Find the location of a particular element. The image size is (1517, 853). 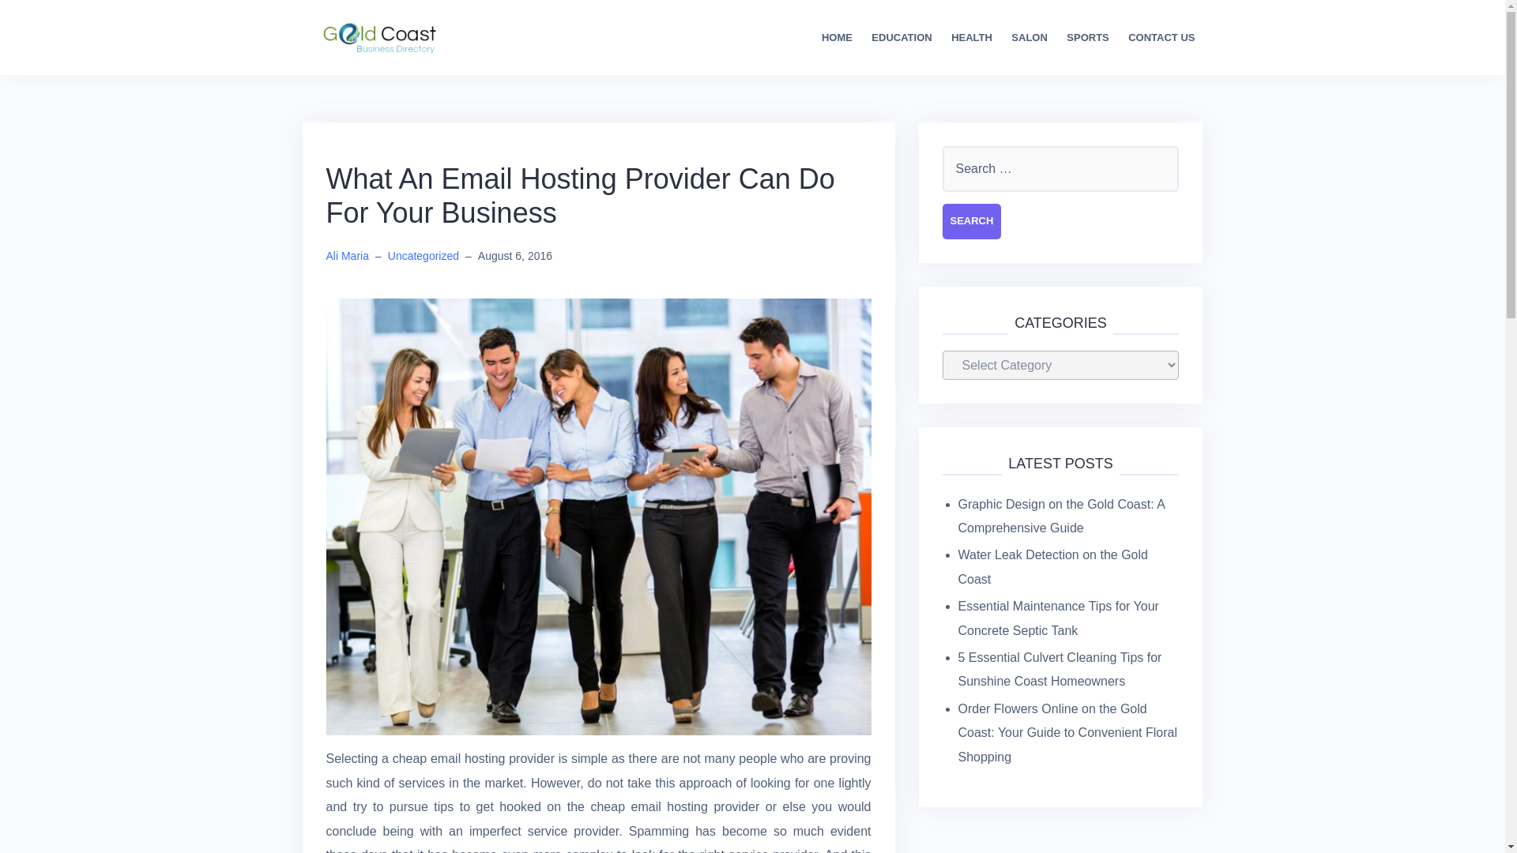

CONTACT US is located at coordinates (1161, 38).